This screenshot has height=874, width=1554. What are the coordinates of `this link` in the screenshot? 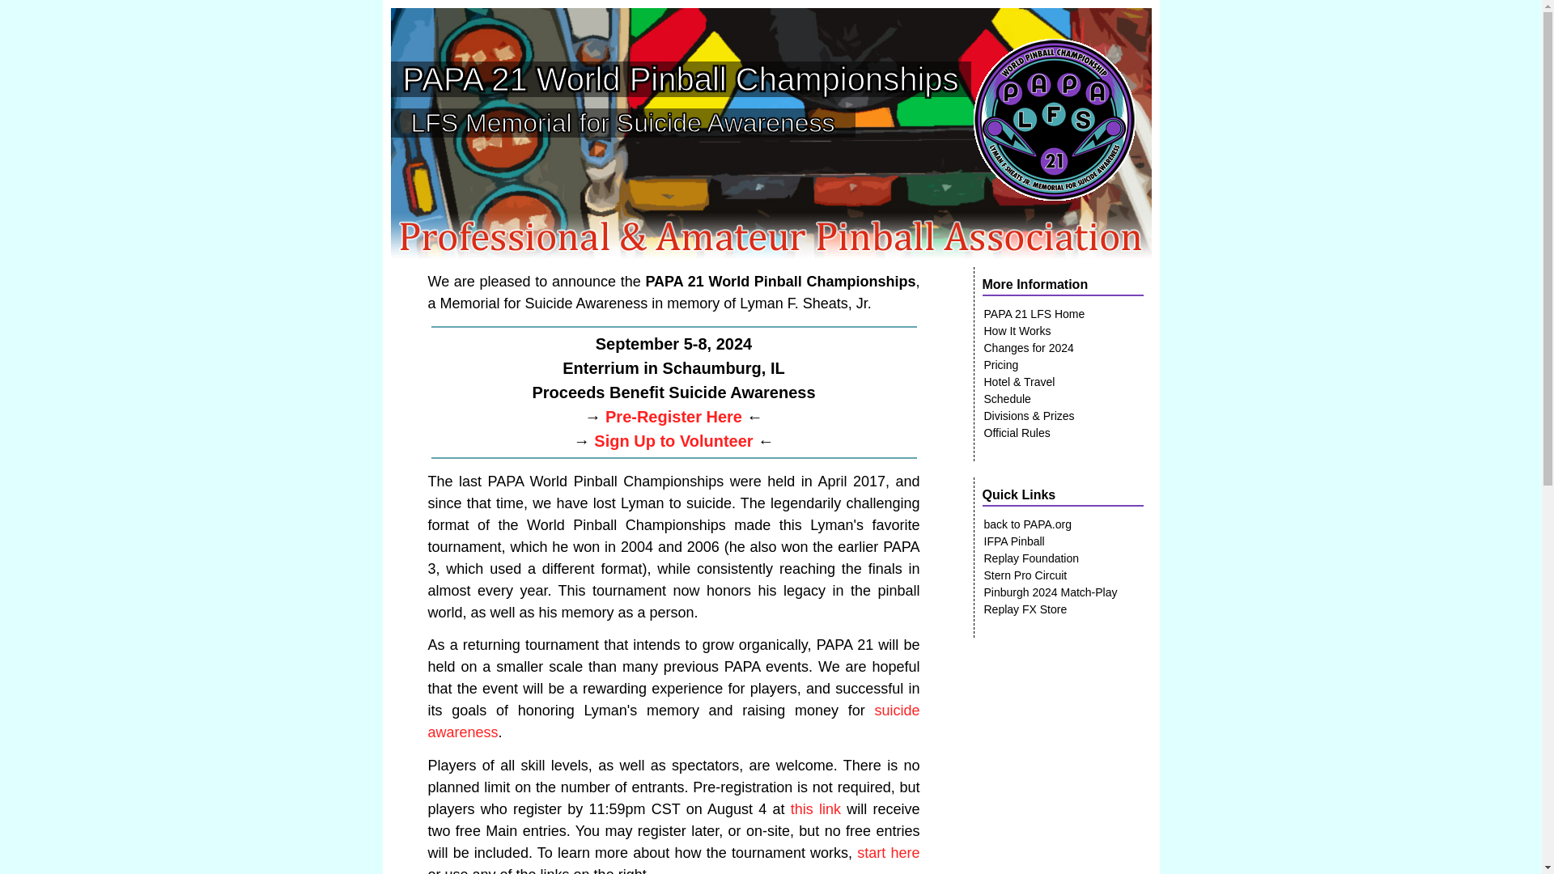 It's located at (816, 809).